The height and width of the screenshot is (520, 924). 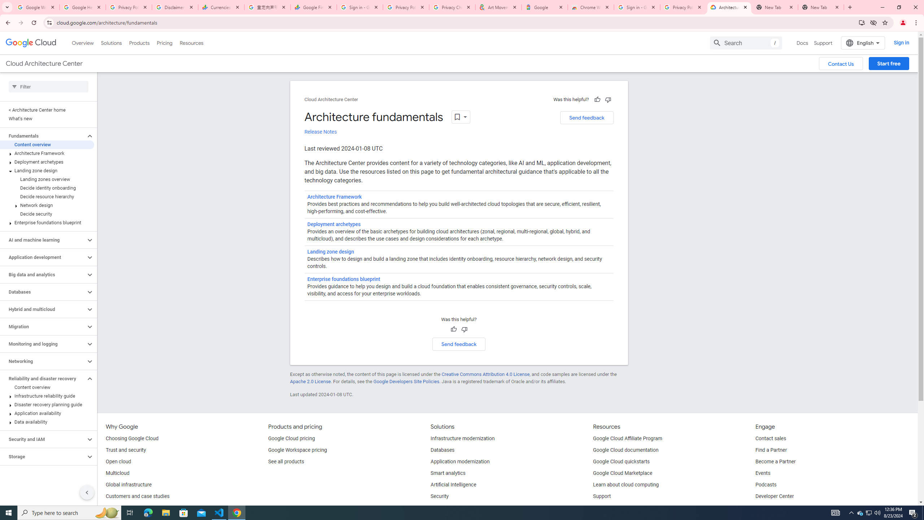 I want to click on Enterprise foundations blueprint, so click(x=47, y=222).